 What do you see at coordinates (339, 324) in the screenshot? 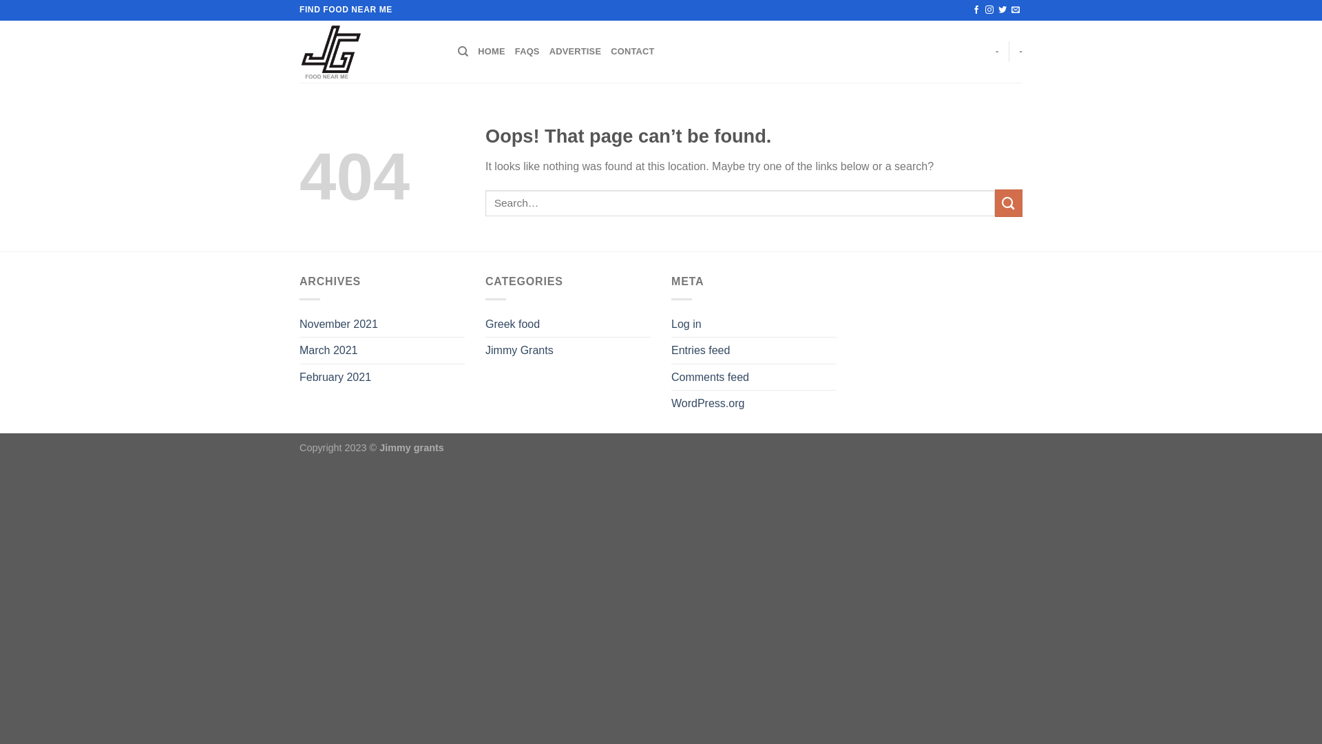
I see `November 2021` at bounding box center [339, 324].